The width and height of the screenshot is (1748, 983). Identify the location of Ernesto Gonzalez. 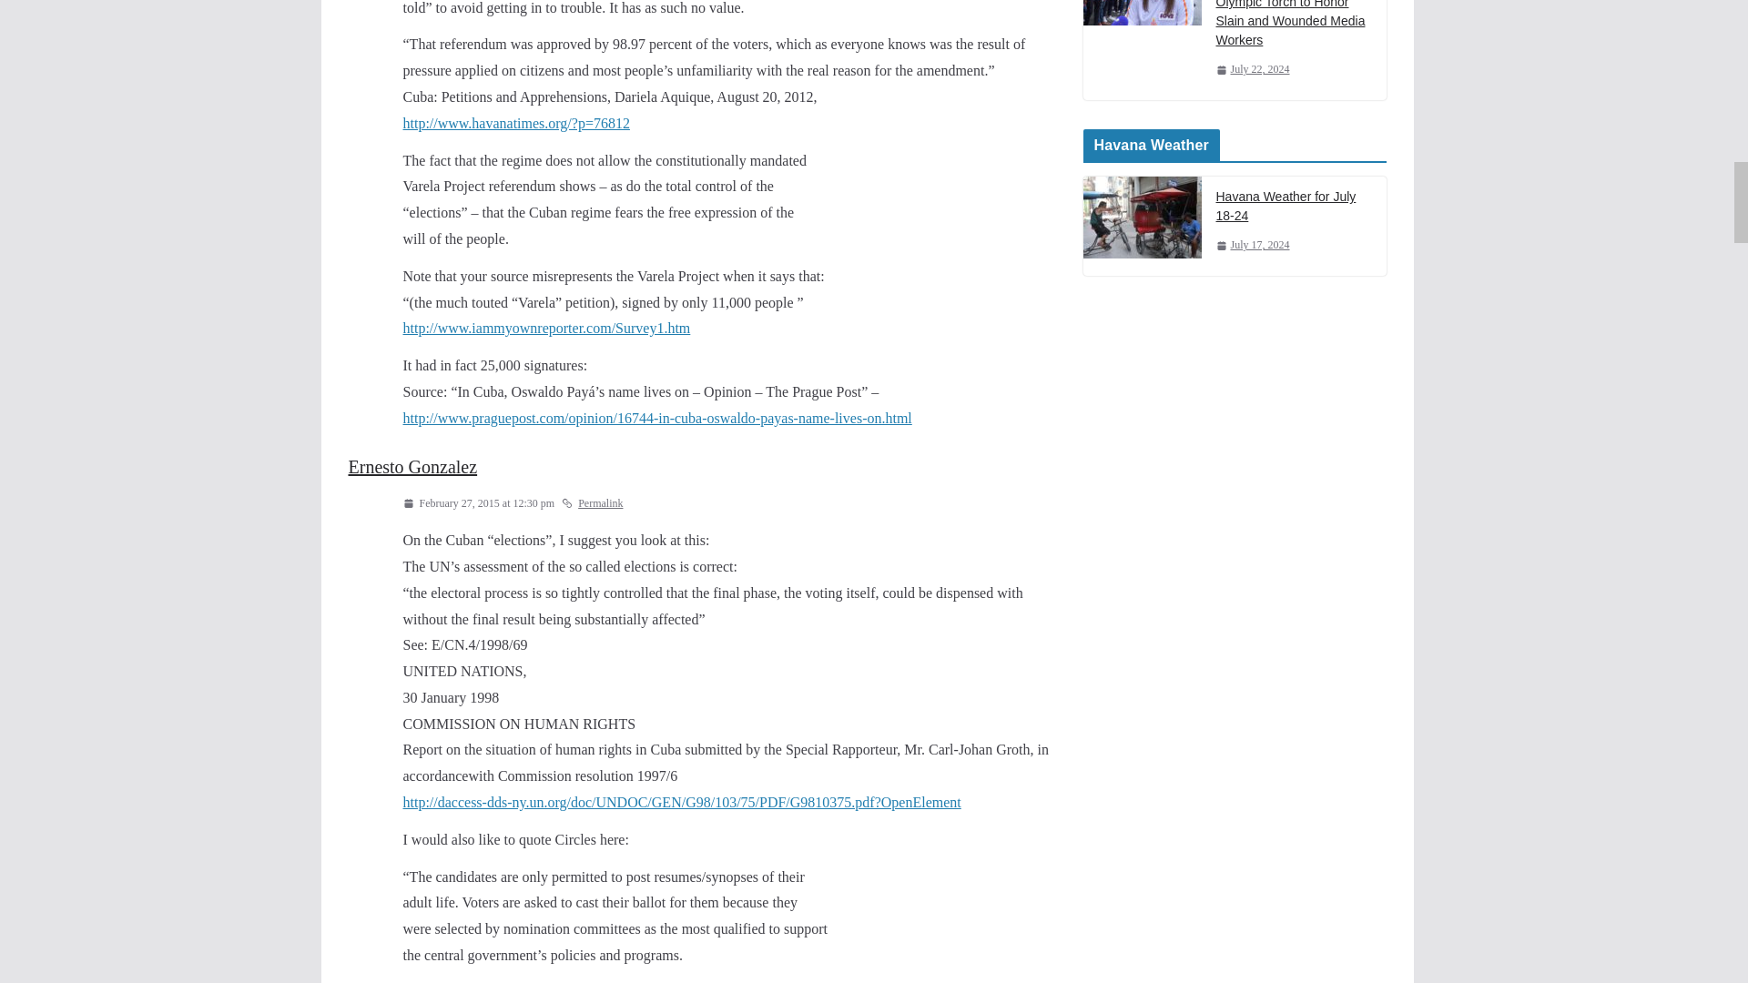
(412, 466).